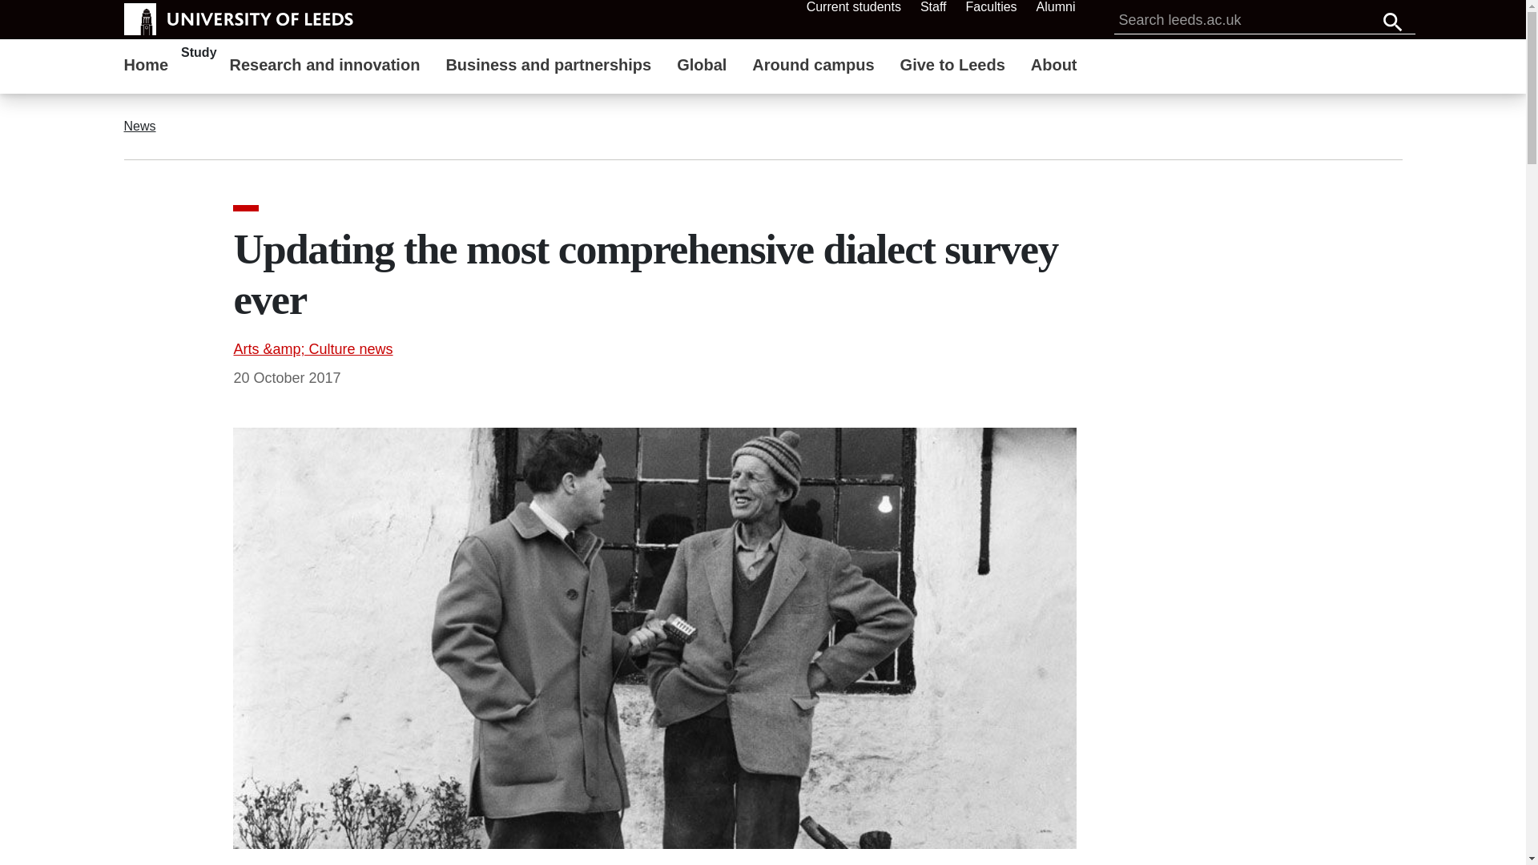 The height and width of the screenshot is (865, 1538). What do you see at coordinates (325, 66) in the screenshot?
I see `Research and innovation` at bounding box center [325, 66].